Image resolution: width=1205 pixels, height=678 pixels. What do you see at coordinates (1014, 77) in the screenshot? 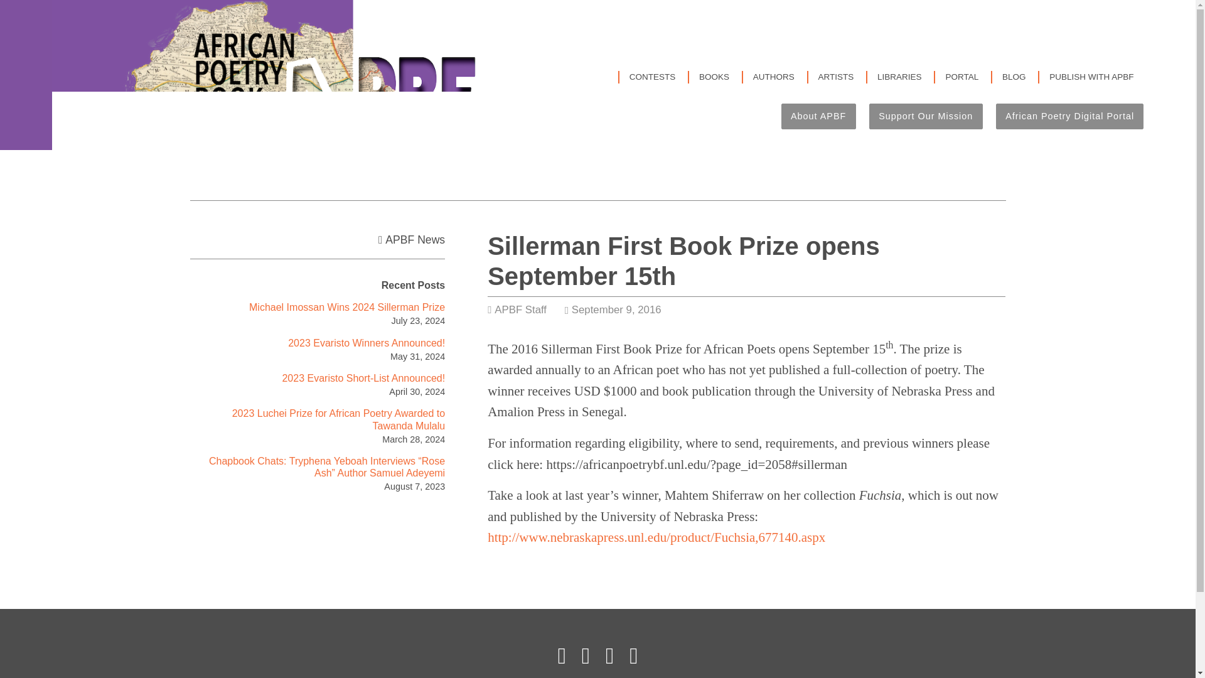
I see `BLOG` at bounding box center [1014, 77].